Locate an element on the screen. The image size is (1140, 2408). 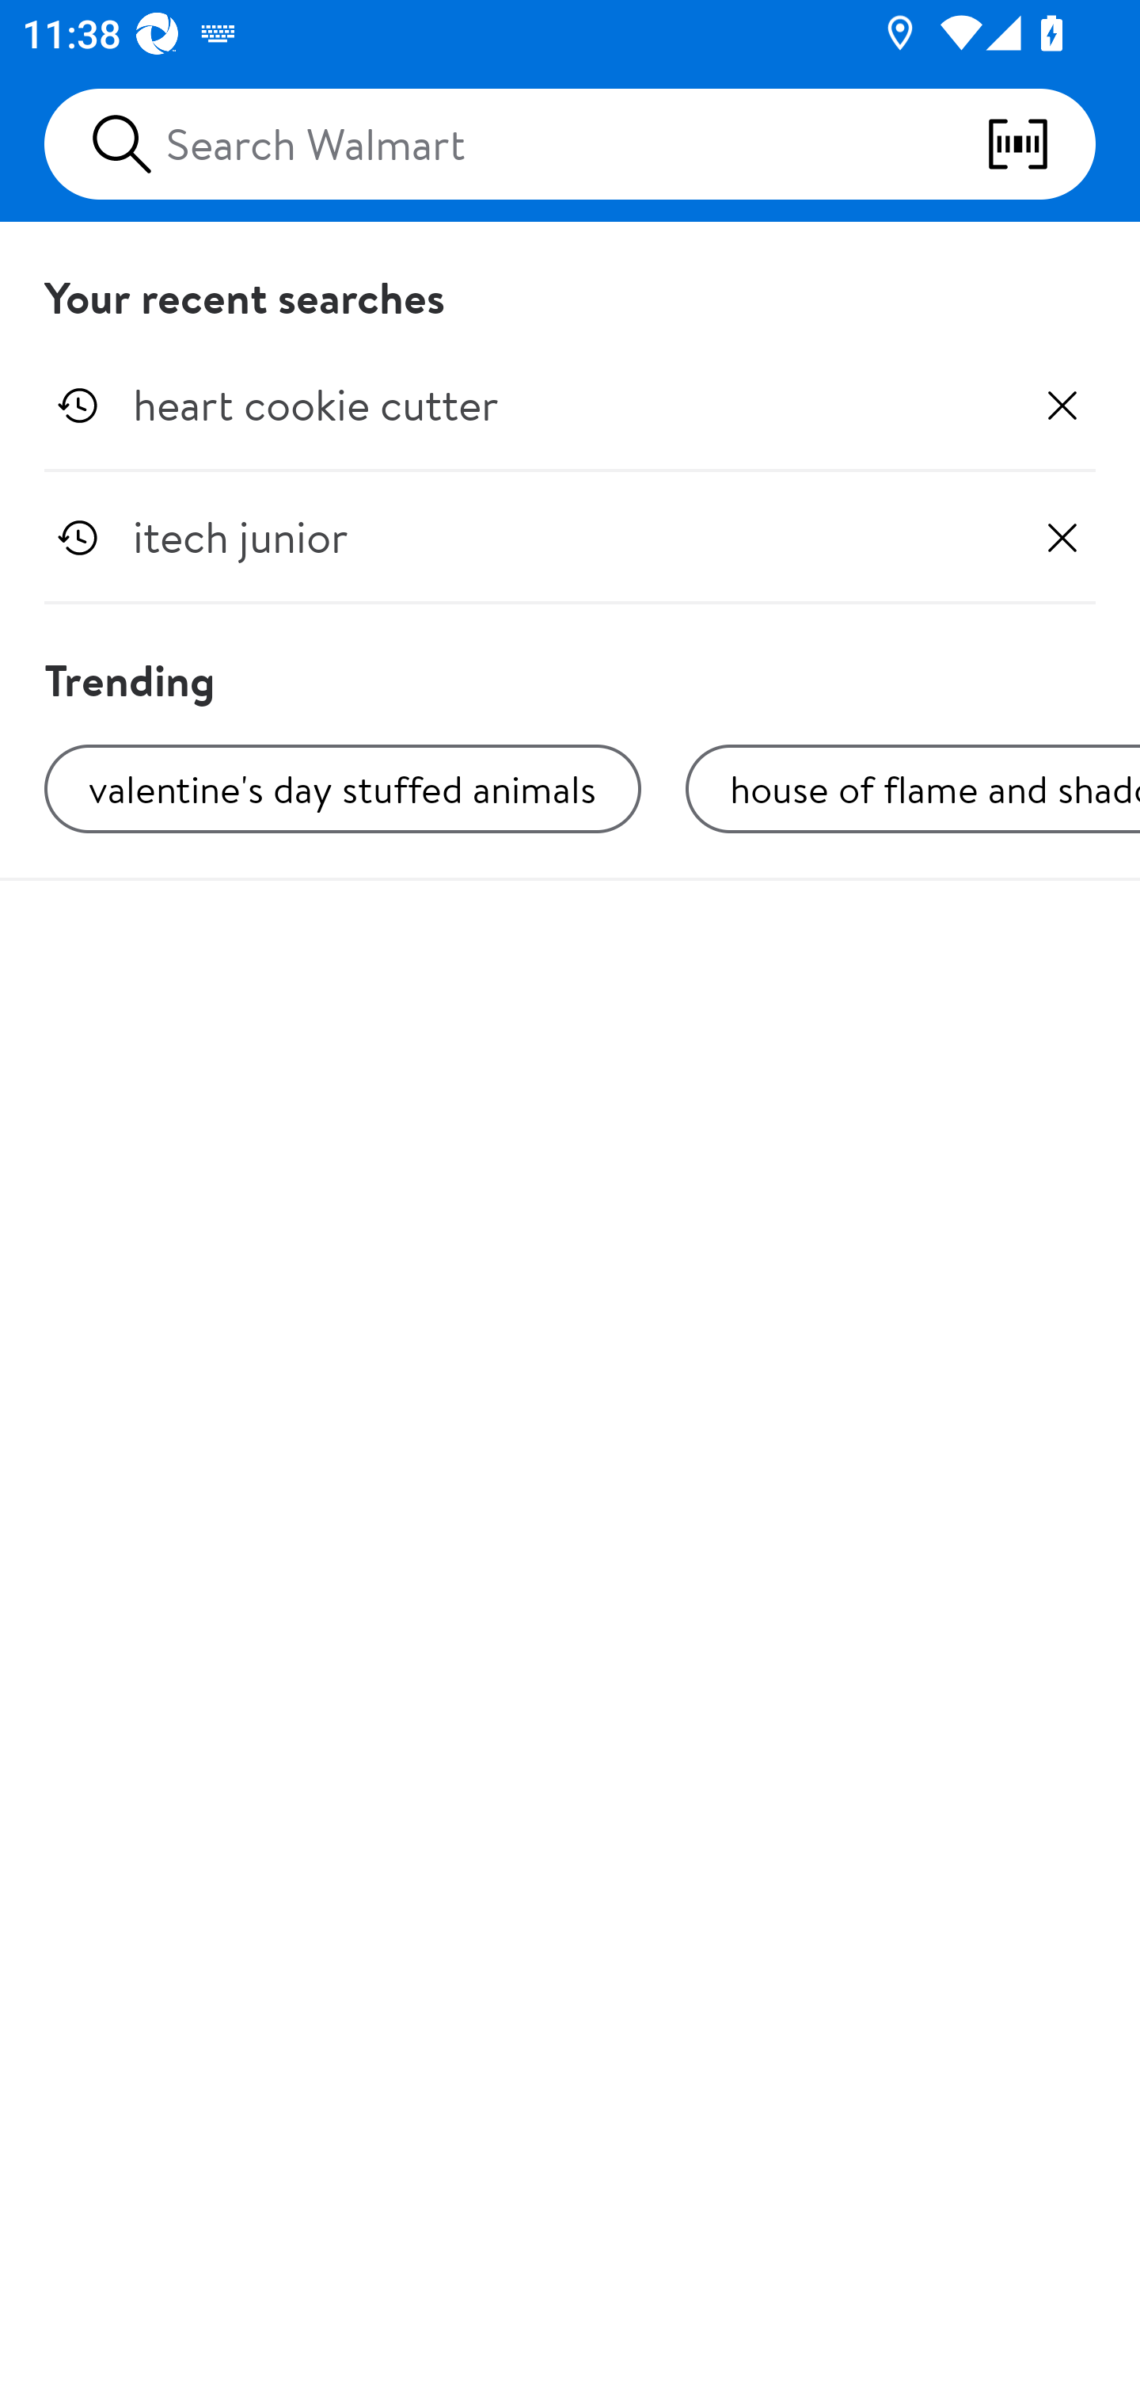
scan barcodes qr codes and more is located at coordinates (1040, 144).